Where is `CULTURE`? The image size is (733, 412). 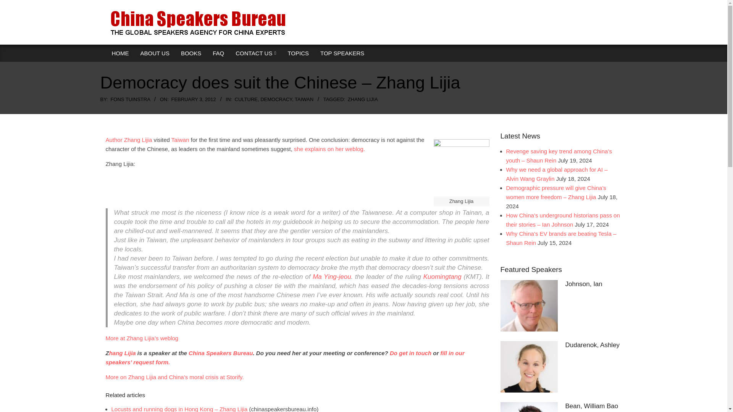
CULTURE is located at coordinates (246, 99).